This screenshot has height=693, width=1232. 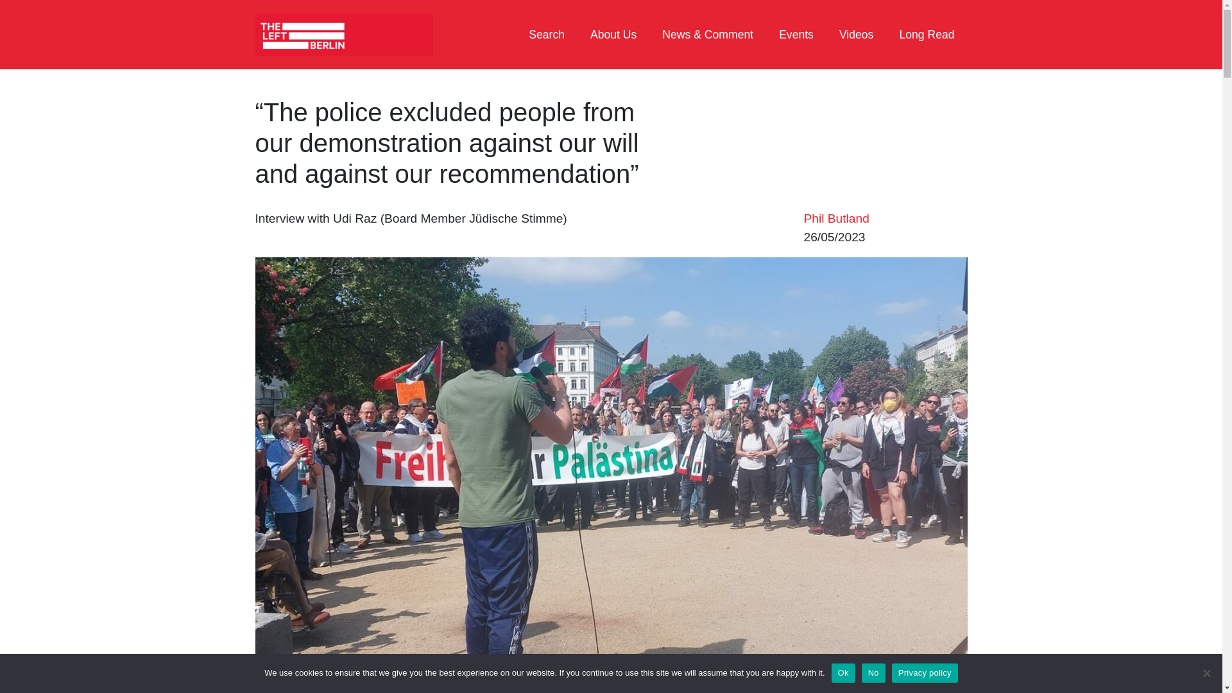 What do you see at coordinates (547, 35) in the screenshot?
I see `Search` at bounding box center [547, 35].